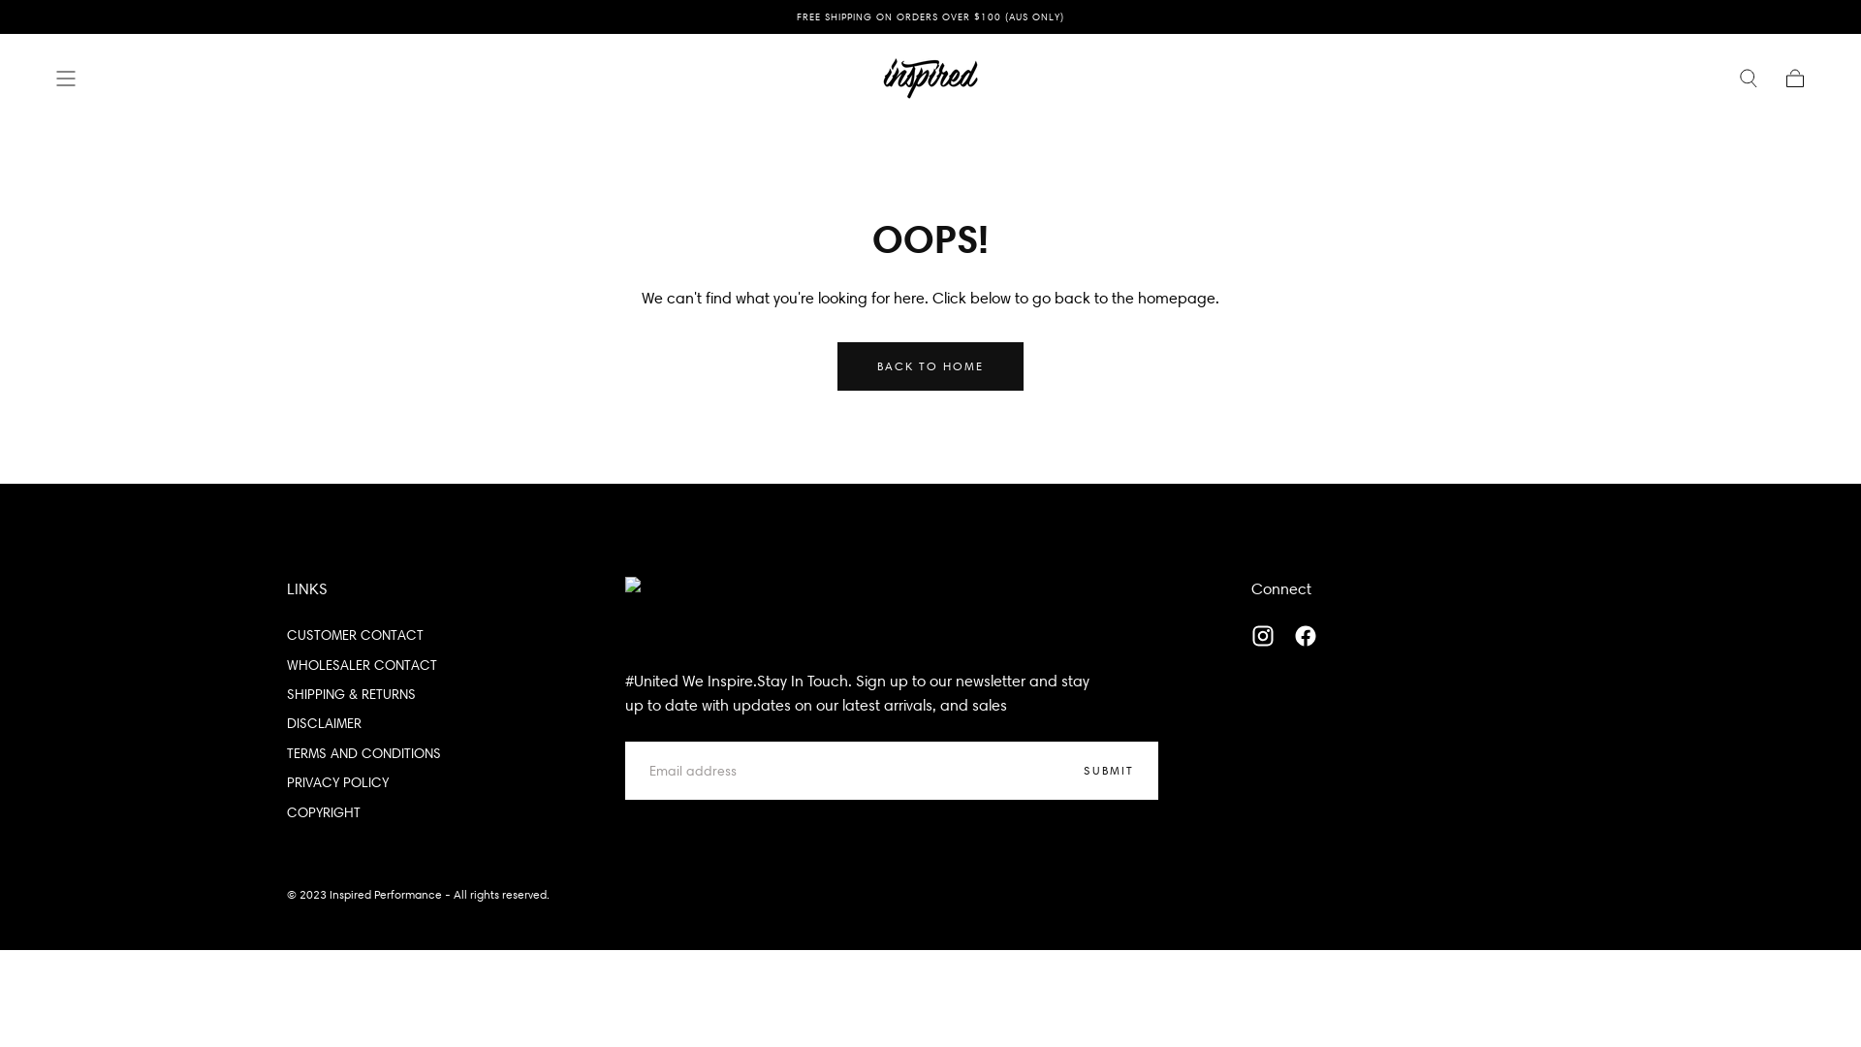 The width and height of the screenshot is (1861, 1047). Describe the element at coordinates (364, 753) in the screenshot. I see `TERMS AND CONDITIONS` at that location.